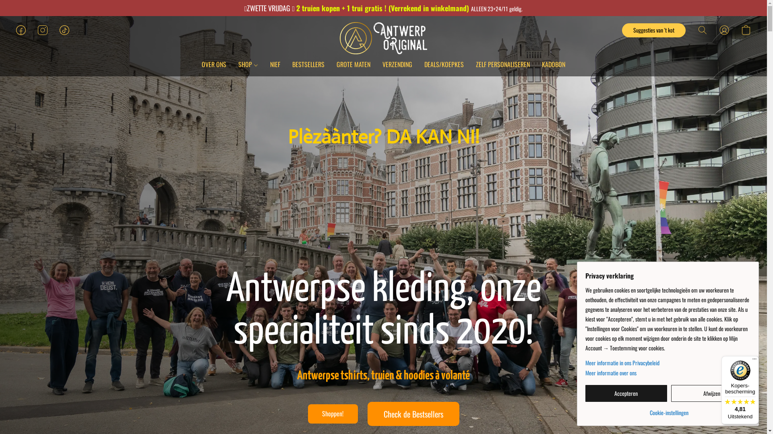  Describe the element at coordinates (669, 410) in the screenshot. I see `Cookie-instellingen` at that location.